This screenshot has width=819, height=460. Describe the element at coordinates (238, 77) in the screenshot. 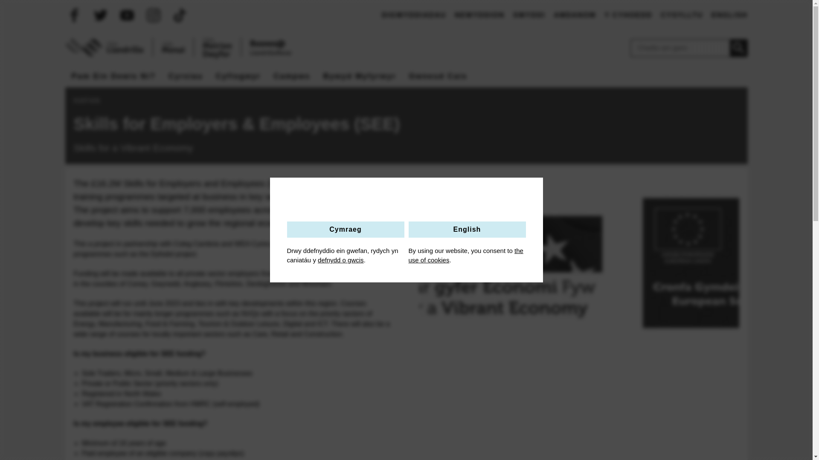

I see `Cyflogwyr` at that location.